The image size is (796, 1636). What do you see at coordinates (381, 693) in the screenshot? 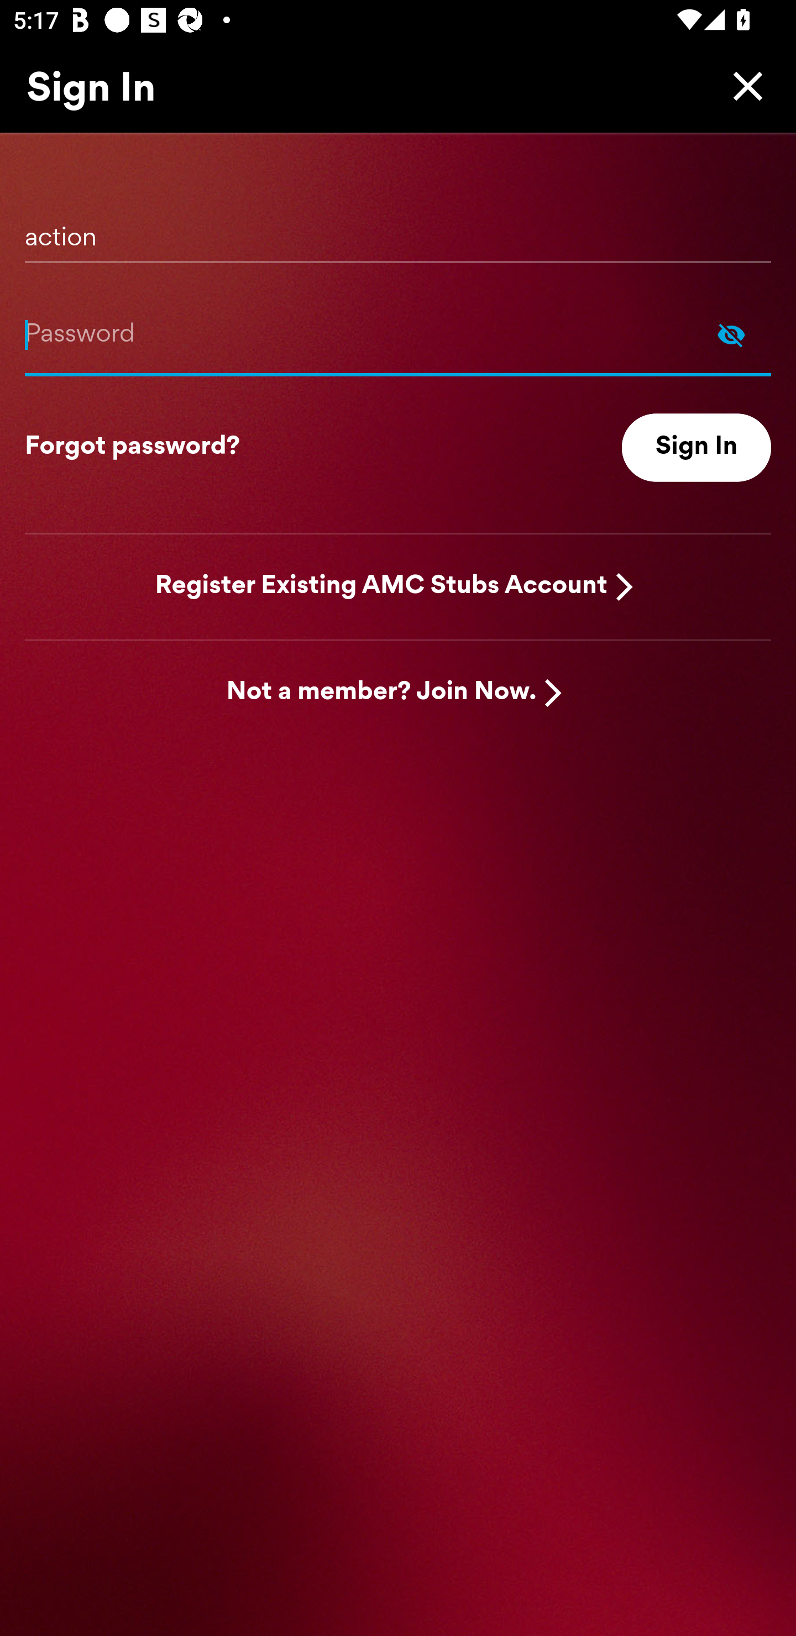
I see `Not a member? Join Now.` at bounding box center [381, 693].